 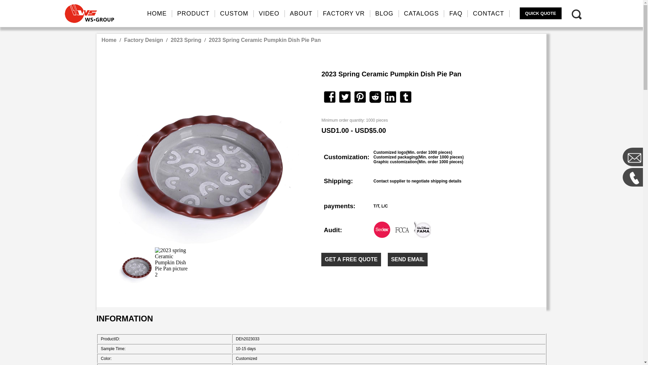 What do you see at coordinates (157, 14) in the screenshot?
I see `HOME` at bounding box center [157, 14].